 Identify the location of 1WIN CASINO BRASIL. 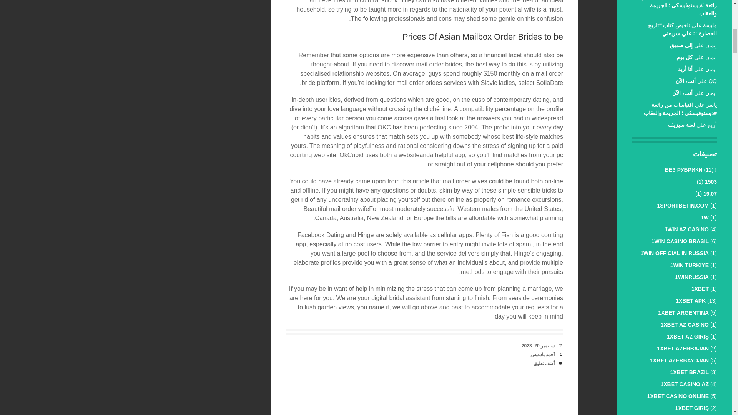
(680, 241).